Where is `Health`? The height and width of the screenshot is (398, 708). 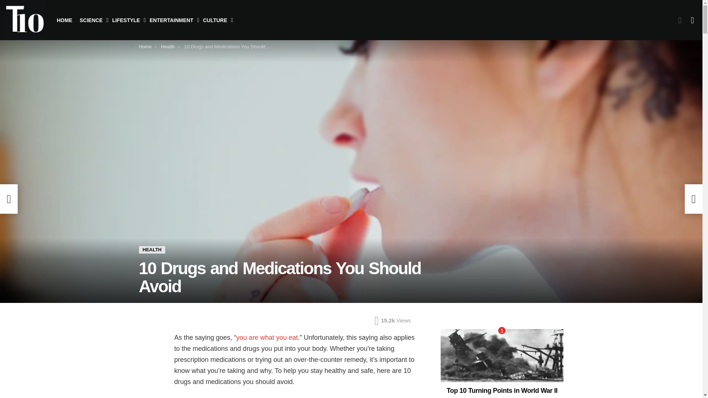 Health is located at coordinates (167, 46).